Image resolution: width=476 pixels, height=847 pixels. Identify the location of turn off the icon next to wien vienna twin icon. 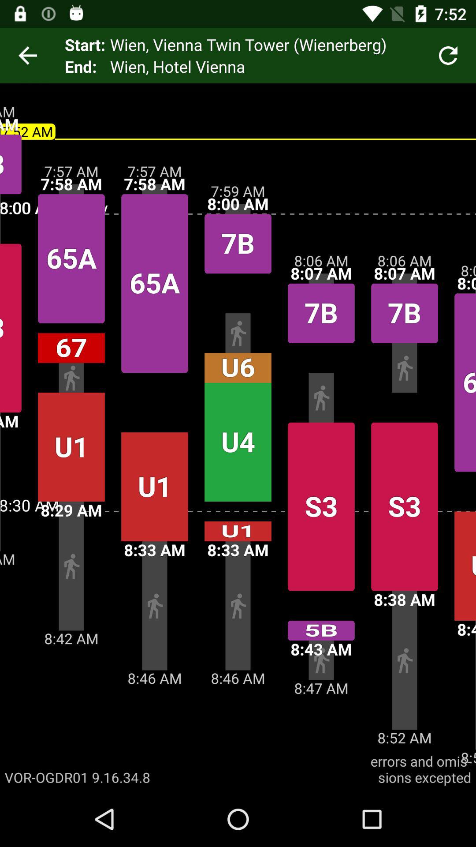
(448, 56).